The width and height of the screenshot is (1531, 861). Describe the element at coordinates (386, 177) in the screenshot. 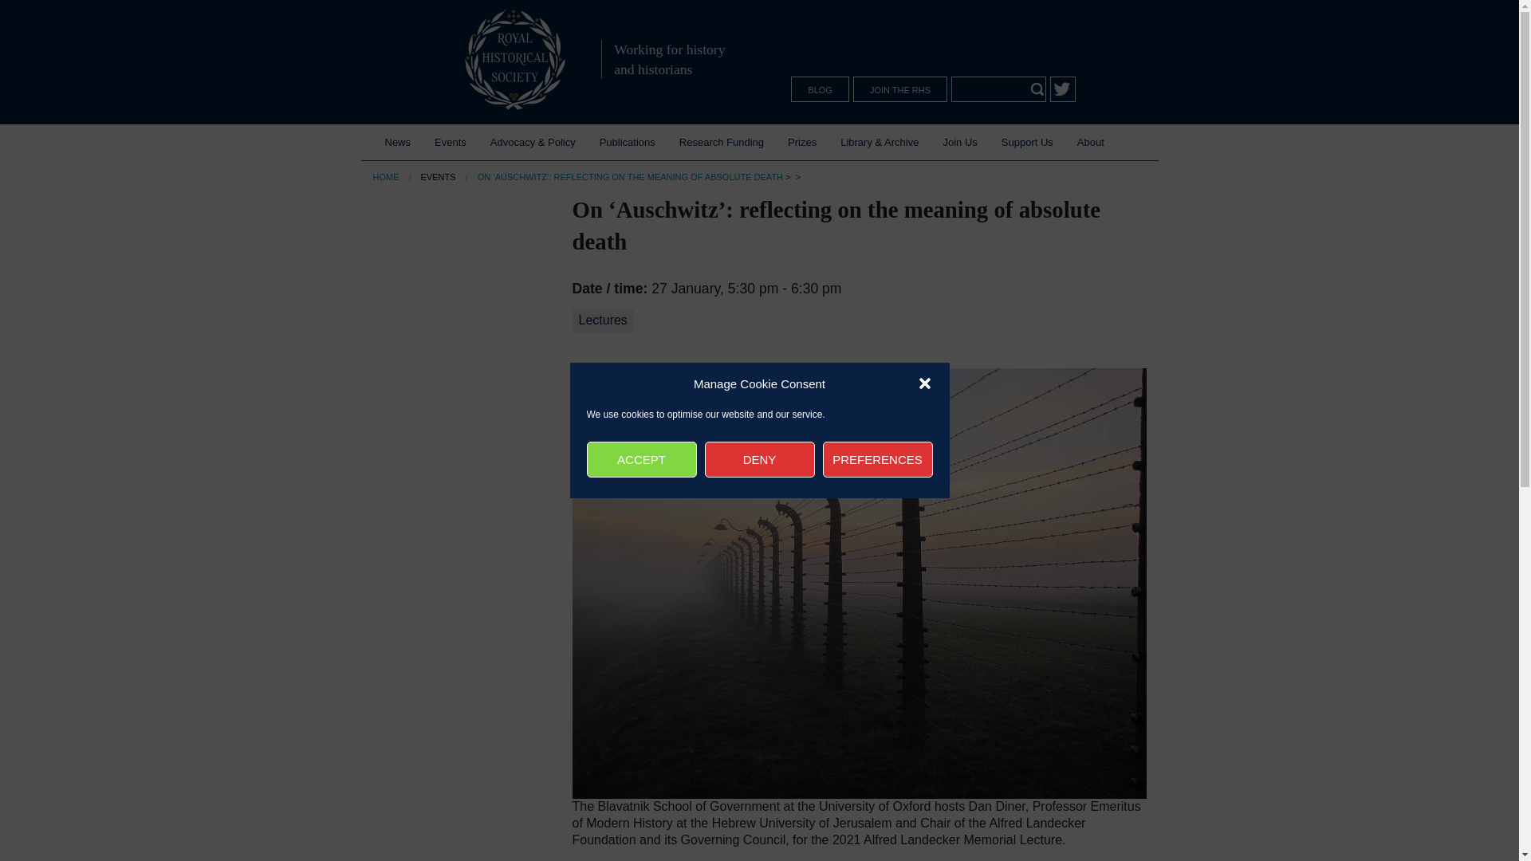

I see `Go to RHS.` at that location.